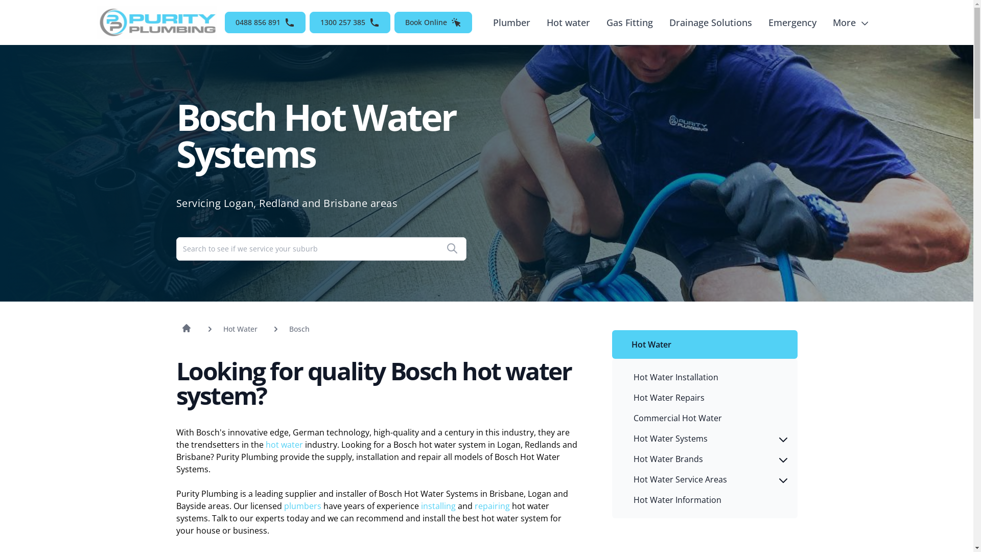 Image resolution: width=981 pixels, height=552 pixels. What do you see at coordinates (433, 22) in the screenshot?
I see `Book Online` at bounding box center [433, 22].